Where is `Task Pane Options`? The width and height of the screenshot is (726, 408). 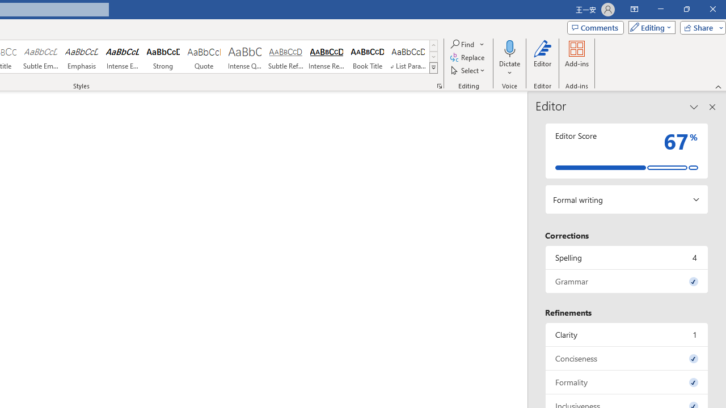 Task Pane Options is located at coordinates (694, 107).